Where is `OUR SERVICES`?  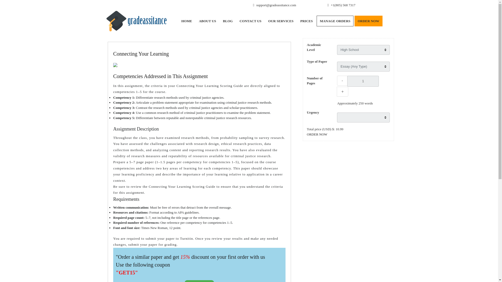
OUR SERVICES is located at coordinates (281, 21).